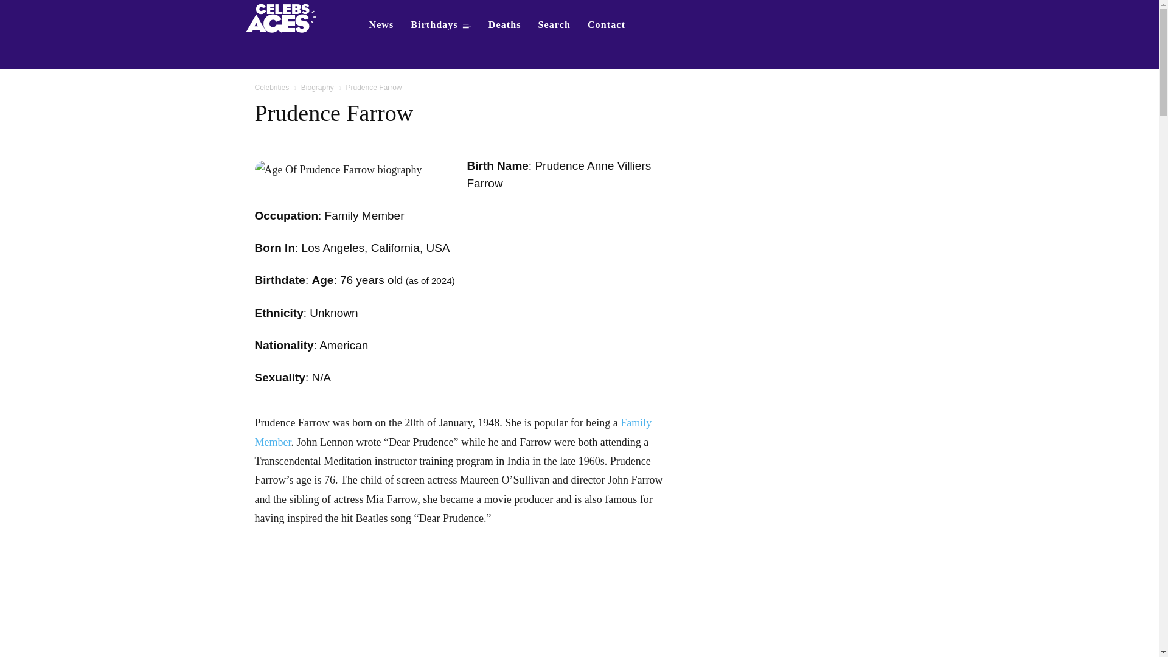 This screenshot has width=1168, height=657. What do you see at coordinates (318, 88) in the screenshot?
I see `Biography` at bounding box center [318, 88].